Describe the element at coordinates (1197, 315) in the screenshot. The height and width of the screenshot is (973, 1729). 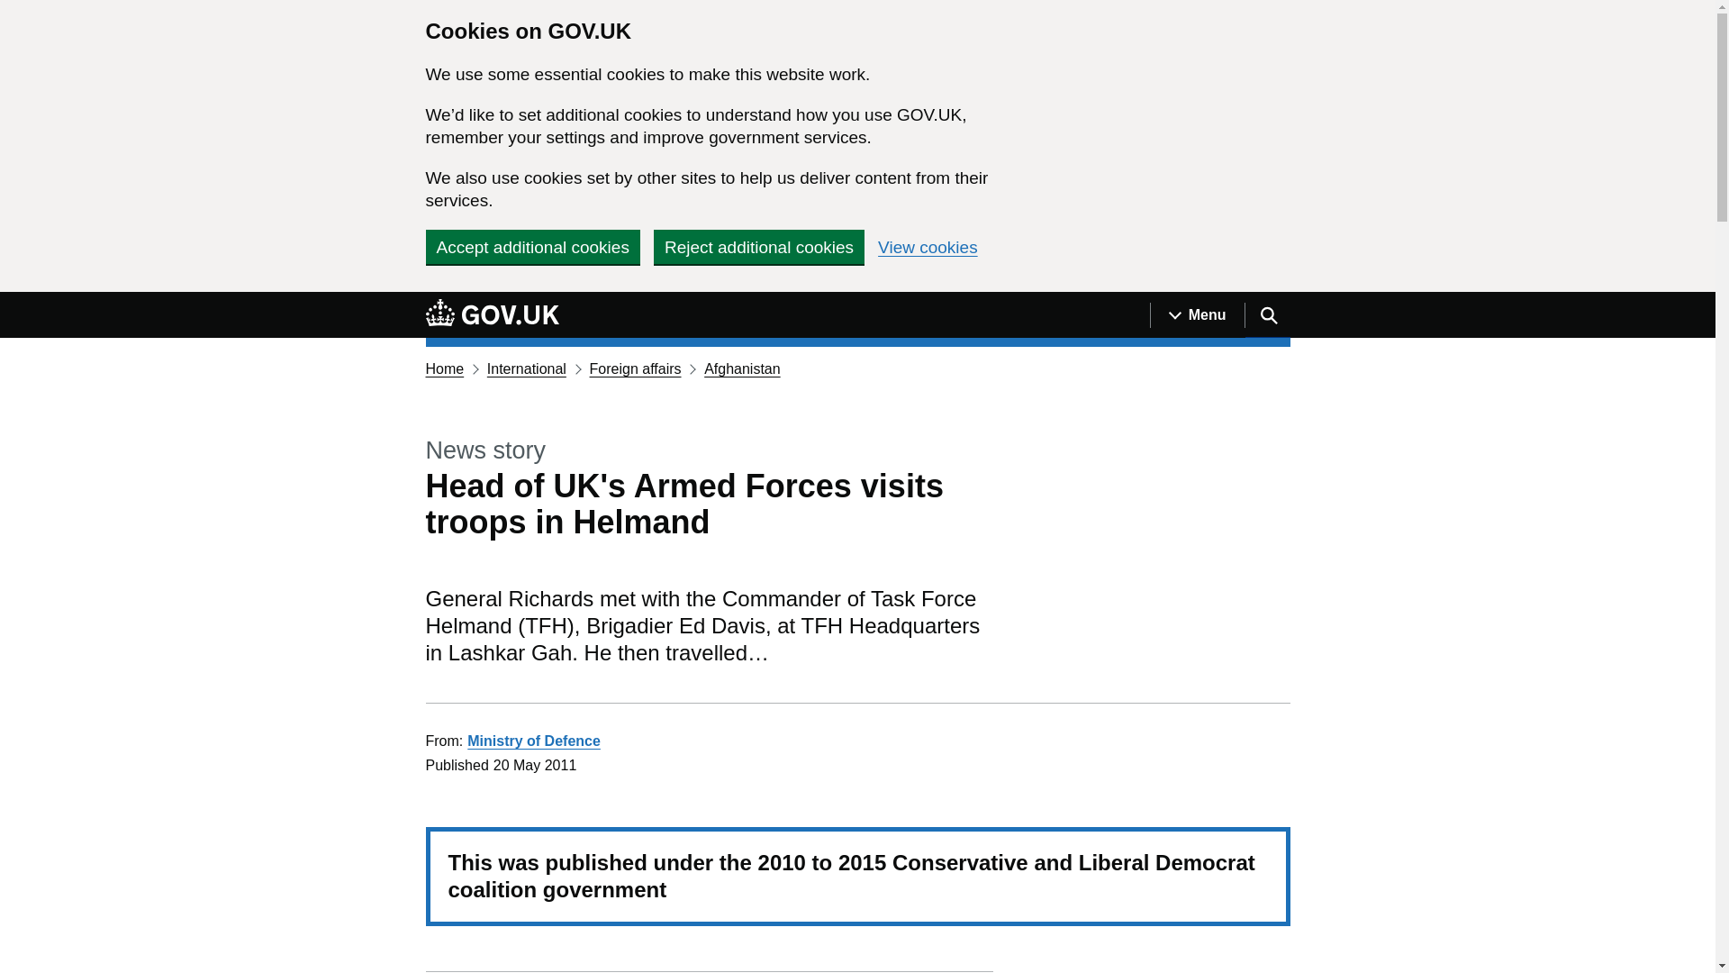
I see `Menu` at that location.